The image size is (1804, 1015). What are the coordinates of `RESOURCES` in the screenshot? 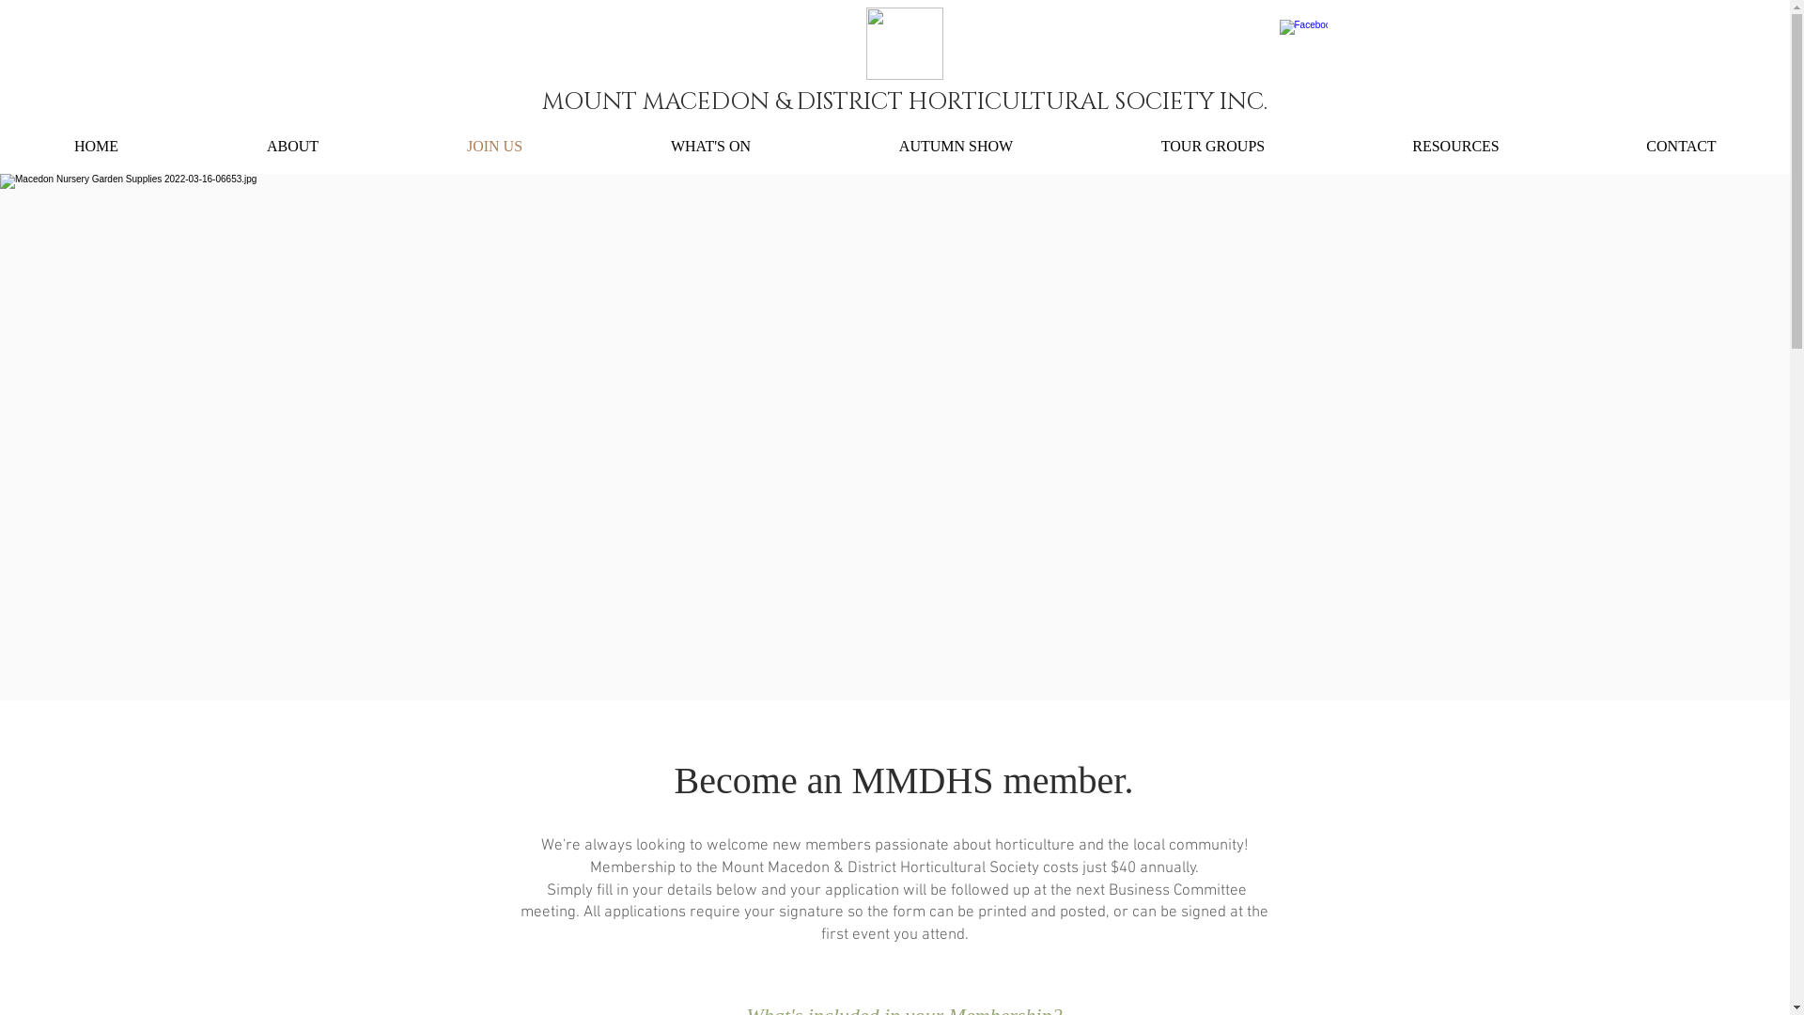 It's located at (1456, 147).